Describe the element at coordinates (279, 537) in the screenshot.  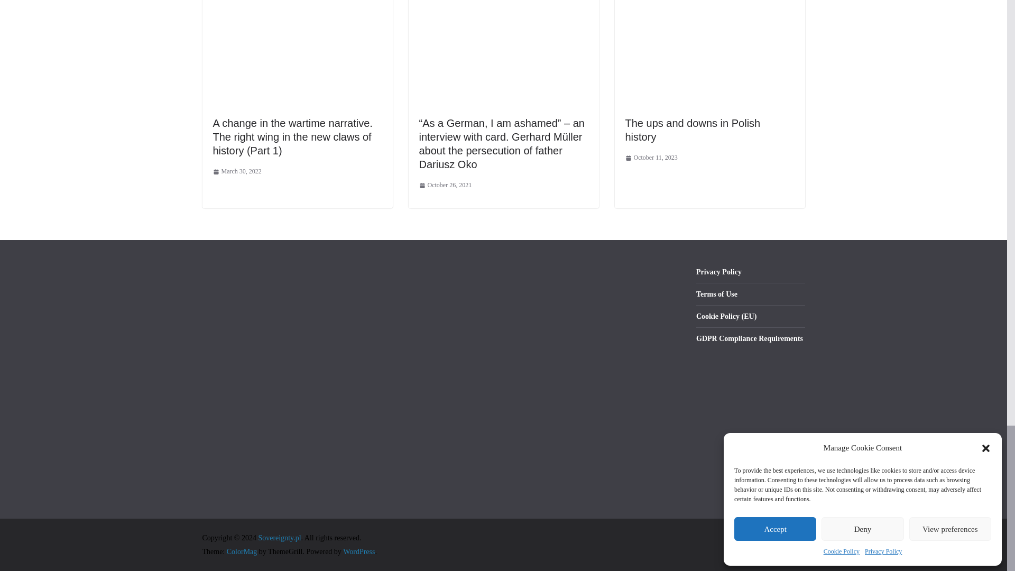
I see `Sovereignty.pl` at that location.